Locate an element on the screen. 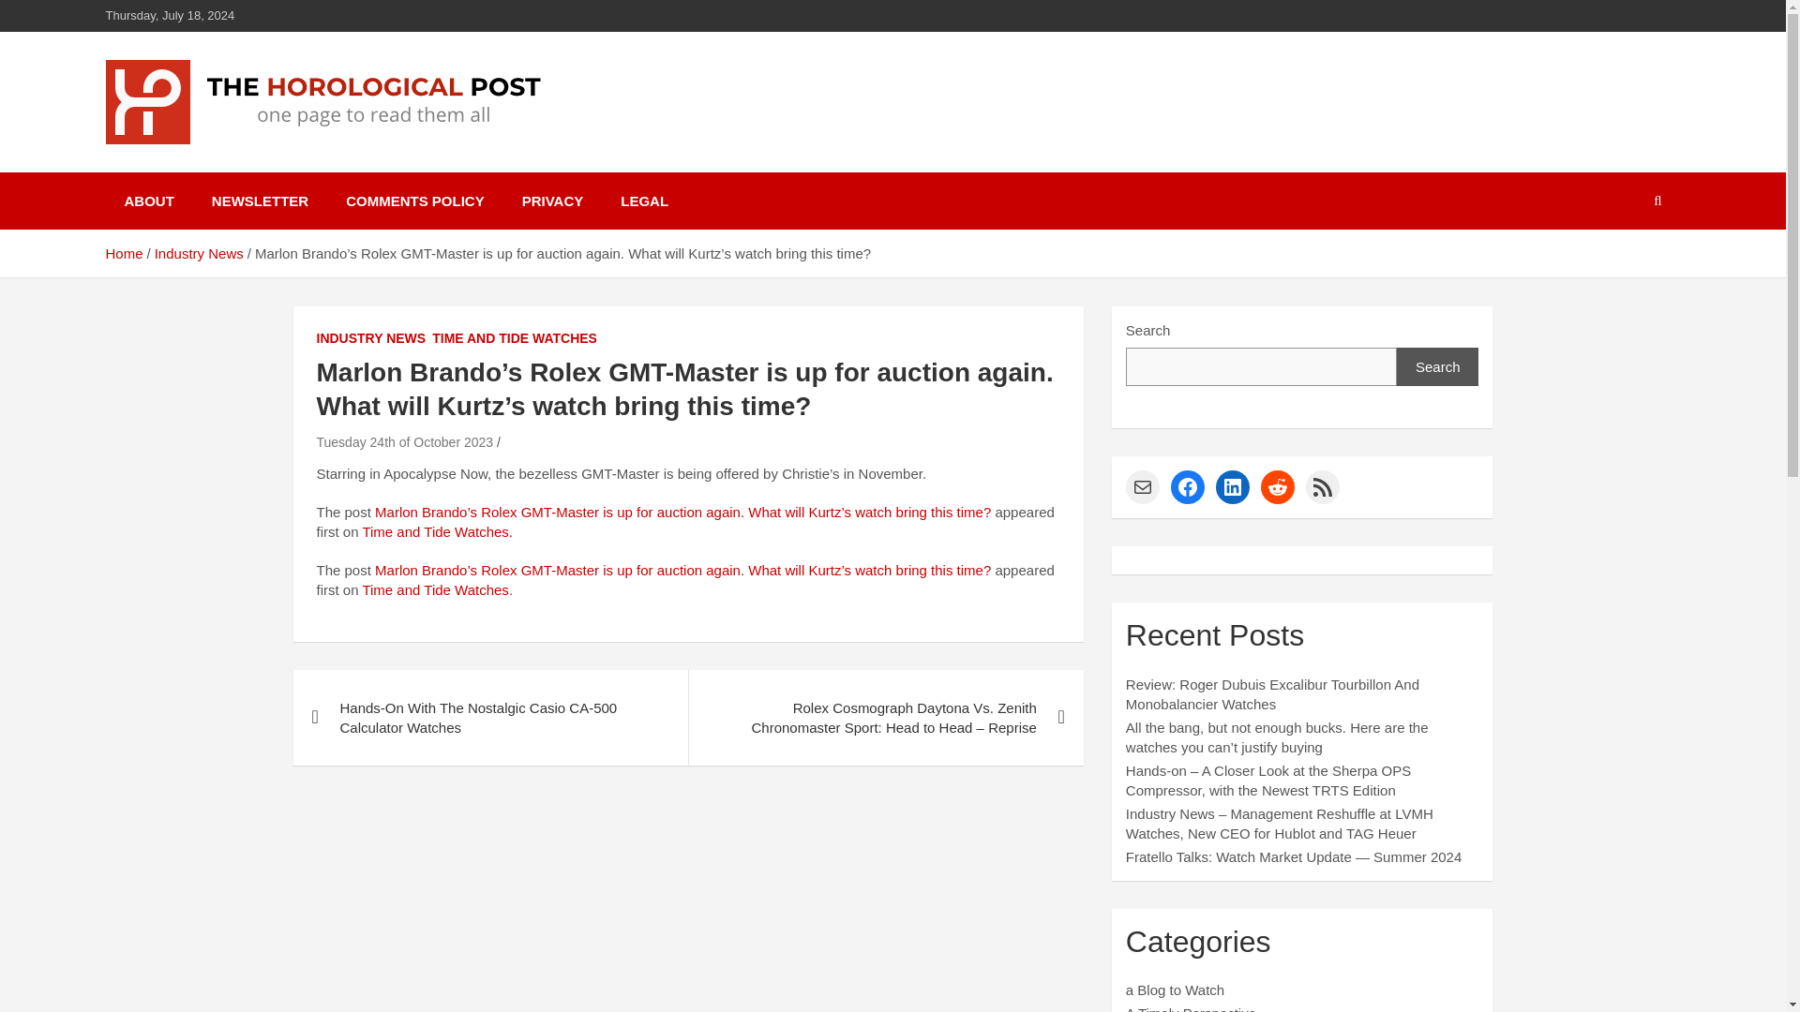 The height and width of the screenshot is (1012, 1800). INDUSTRY NEWS is located at coordinates (371, 339).